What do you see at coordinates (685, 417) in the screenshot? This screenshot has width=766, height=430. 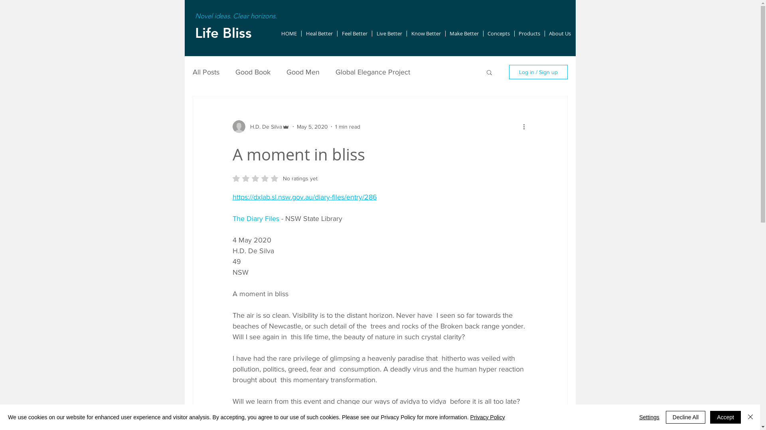 I see `Decline All` at bounding box center [685, 417].